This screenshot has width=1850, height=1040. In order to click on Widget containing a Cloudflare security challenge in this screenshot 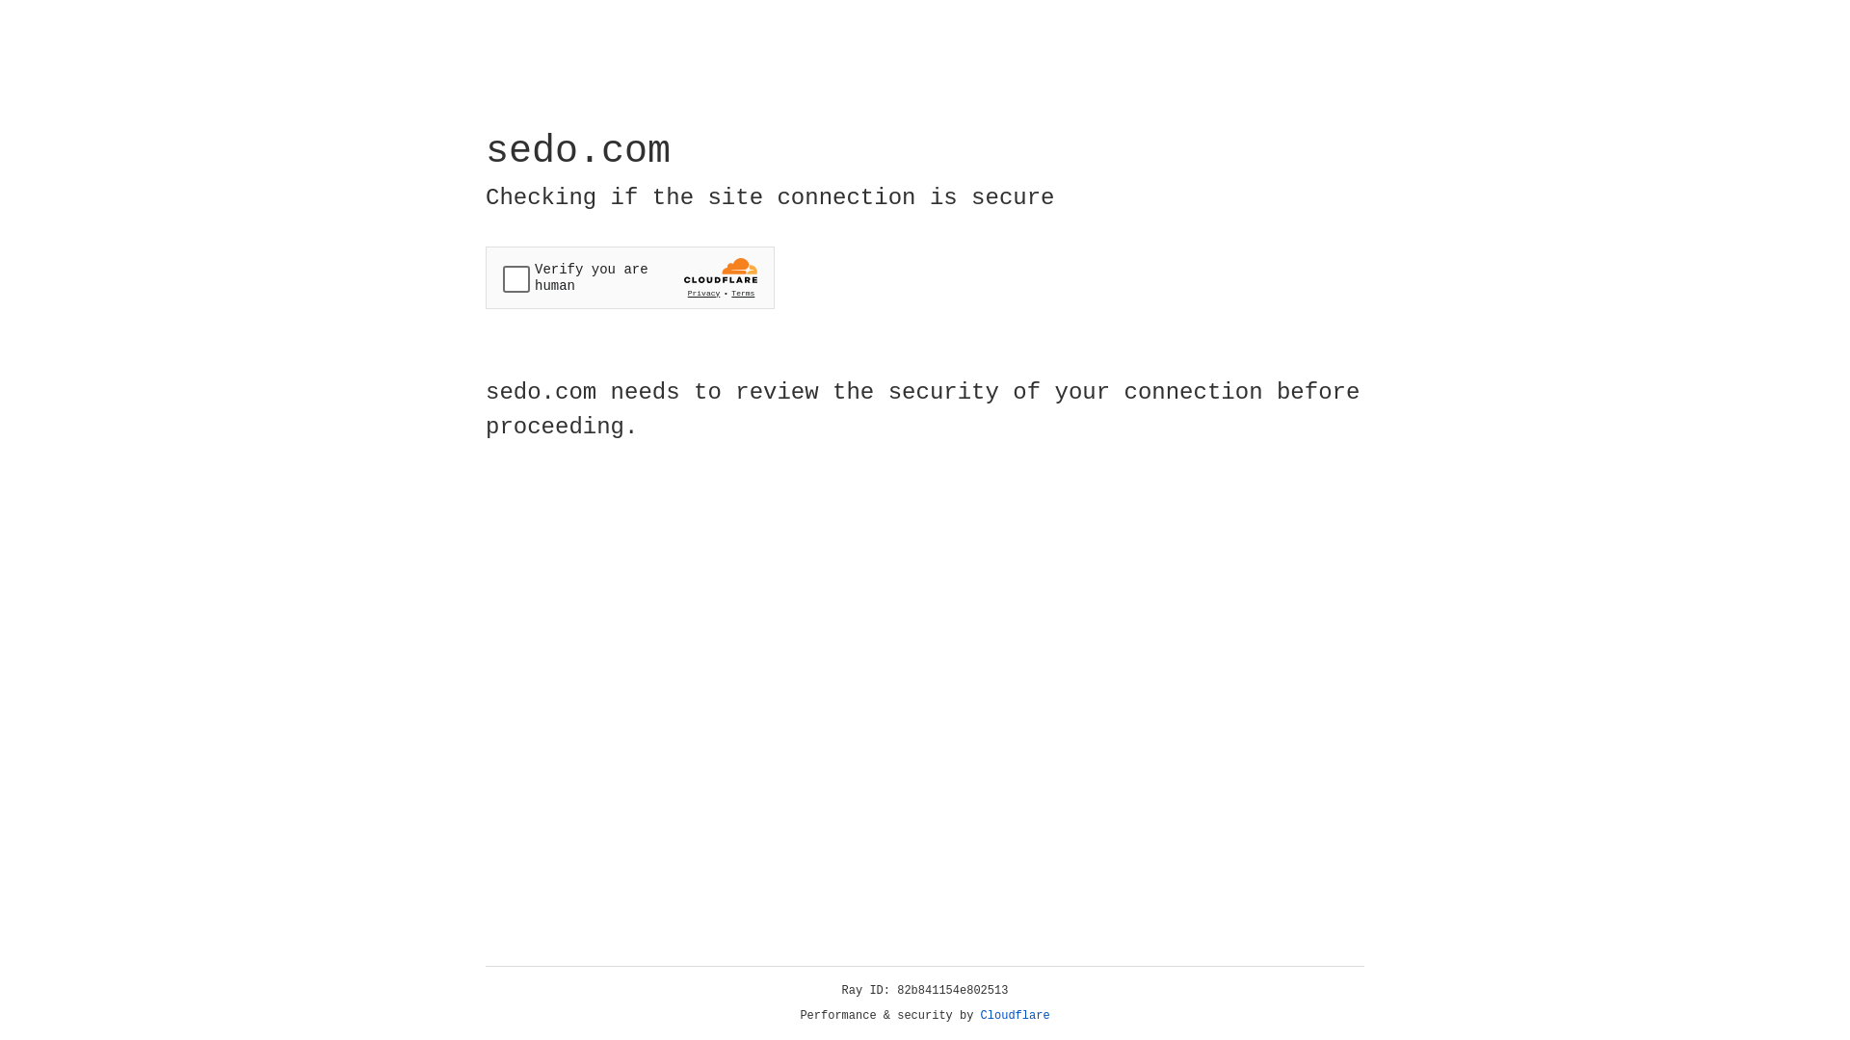, I will do `click(630, 277)`.